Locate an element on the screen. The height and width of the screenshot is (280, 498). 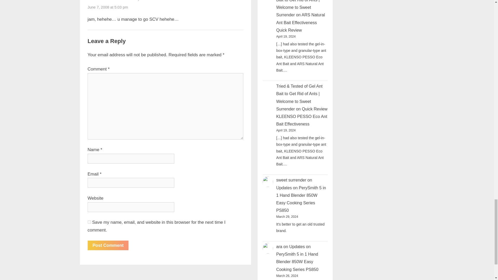
Post Comment is located at coordinates (108, 245).